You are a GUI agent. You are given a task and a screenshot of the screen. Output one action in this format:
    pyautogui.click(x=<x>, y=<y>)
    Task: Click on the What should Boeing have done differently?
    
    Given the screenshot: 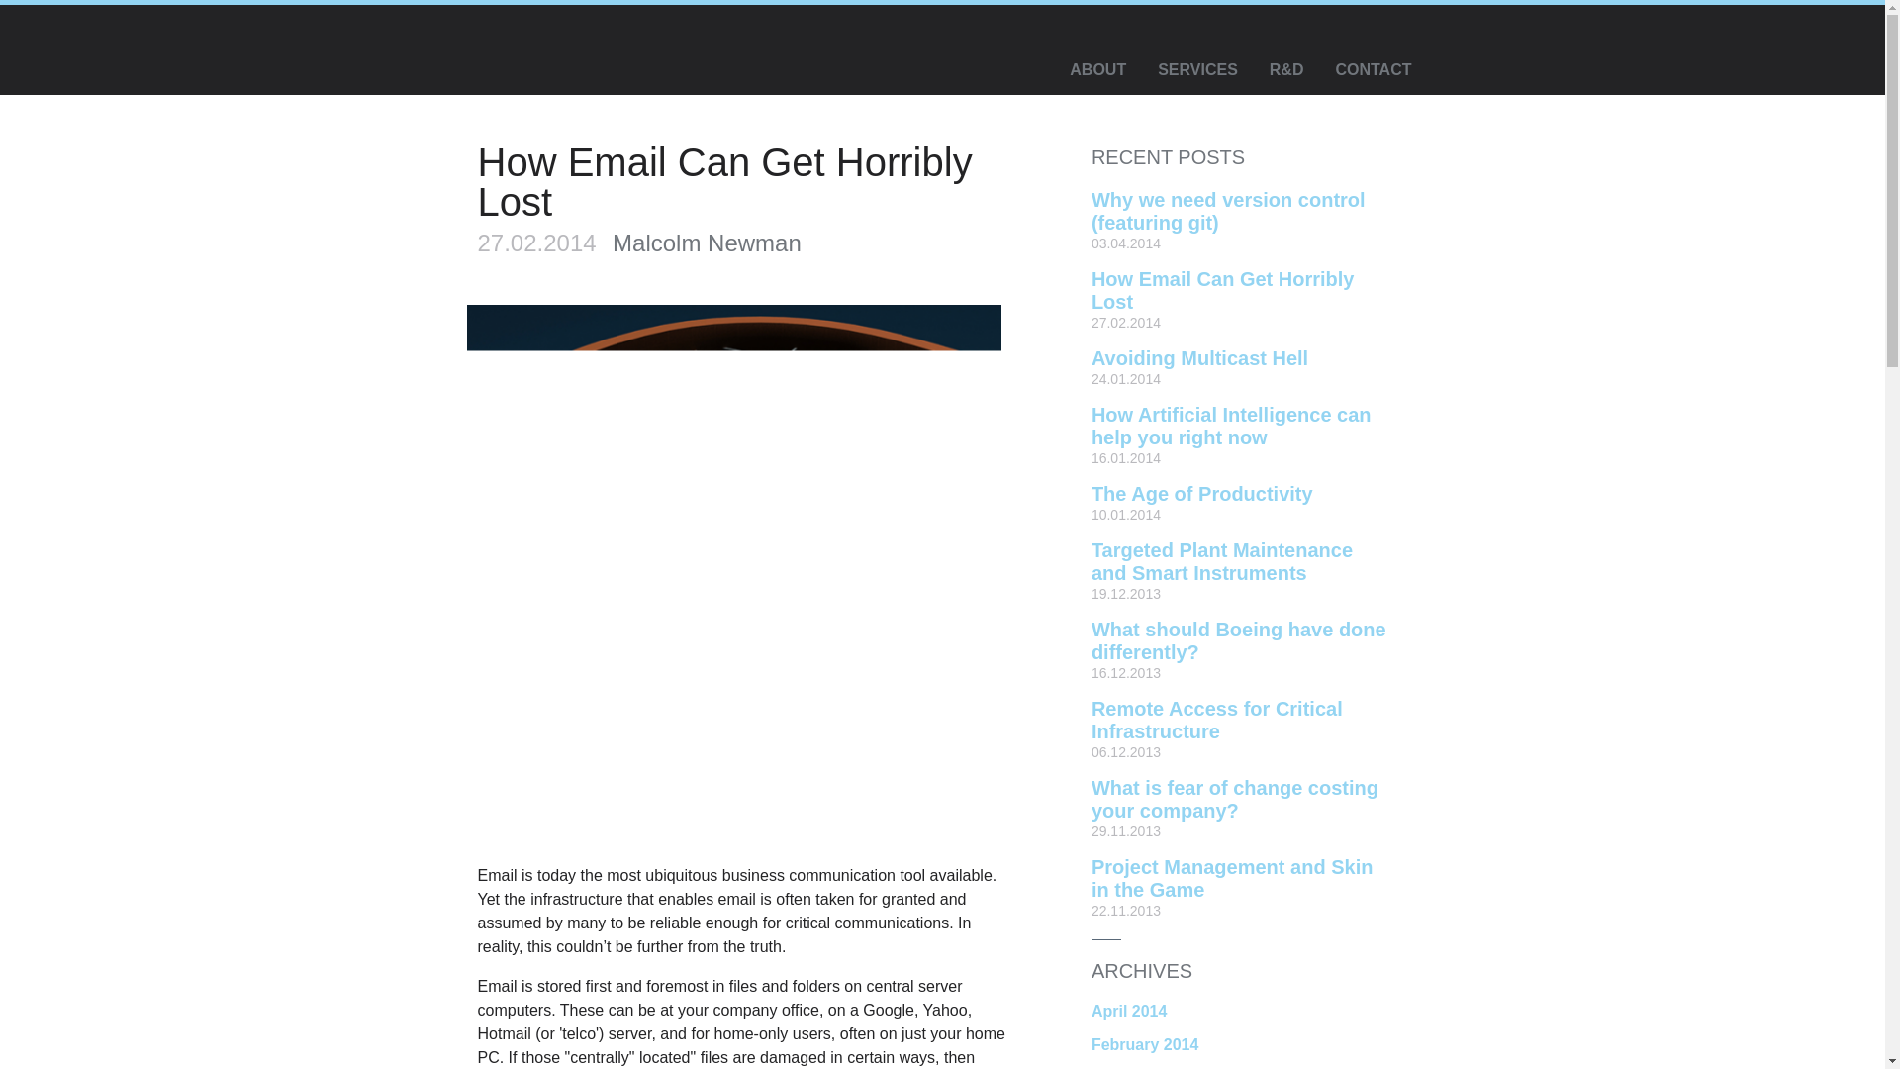 What is the action you would take?
    pyautogui.click(x=1239, y=640)
    